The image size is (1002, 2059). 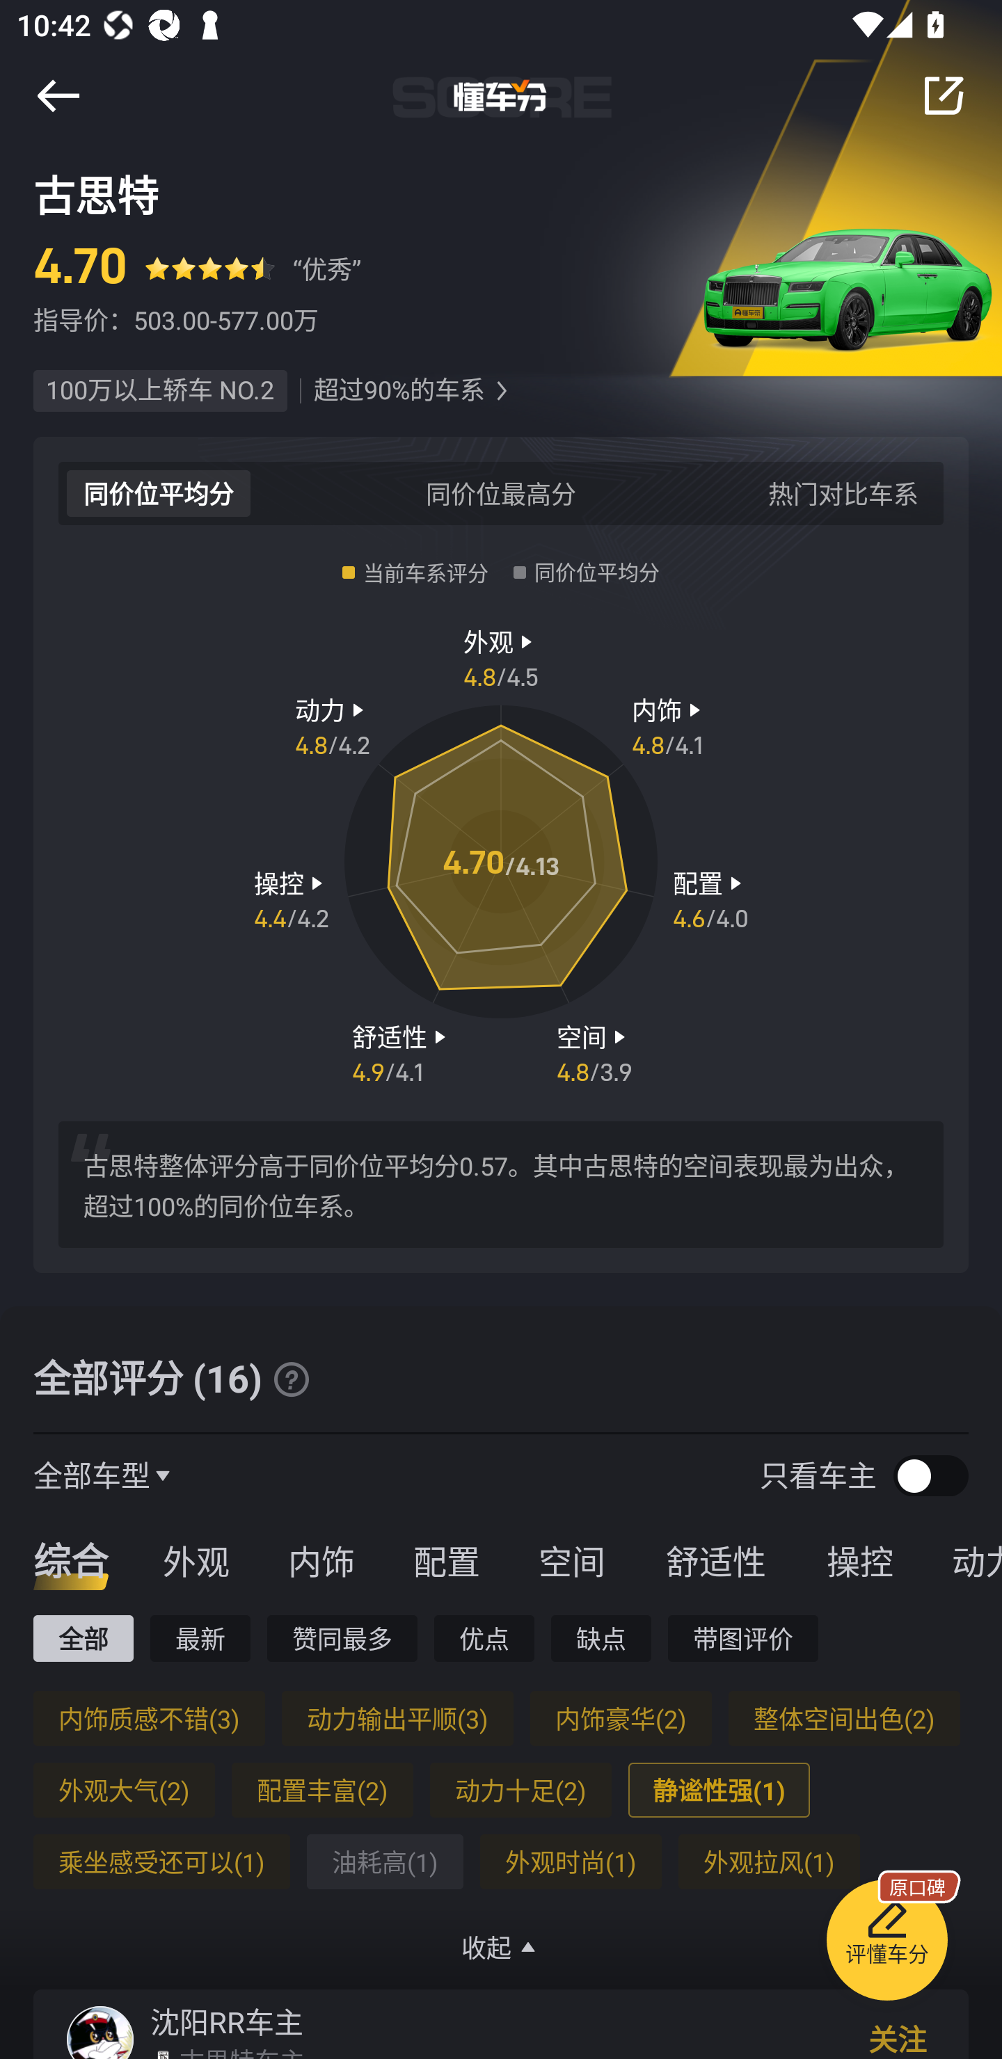 What do you see at coordinates (401, 1052) in the screenshot?
I see `舒适性  4.9 / 4.1` at bounding box center [401, 1052].